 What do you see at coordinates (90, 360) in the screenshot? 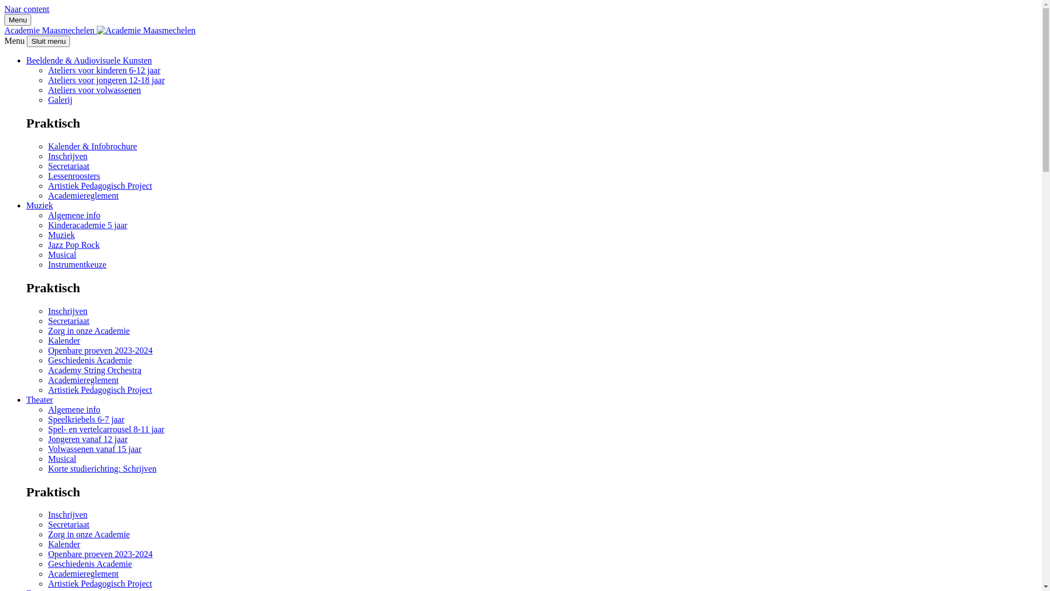
I see `Geschiedenis Academie` at bounding box center [90, 360].